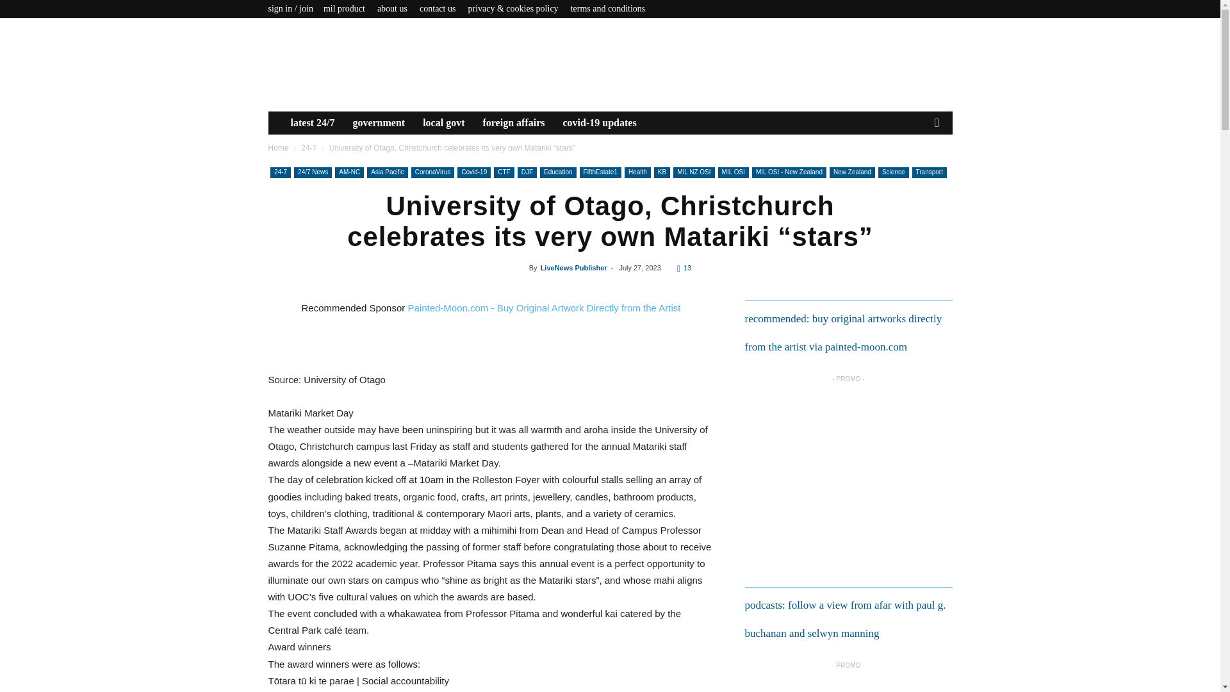  Describe the element at coordinates (599, 122) in the screenshot. I see `covid-19 updates` at that location.